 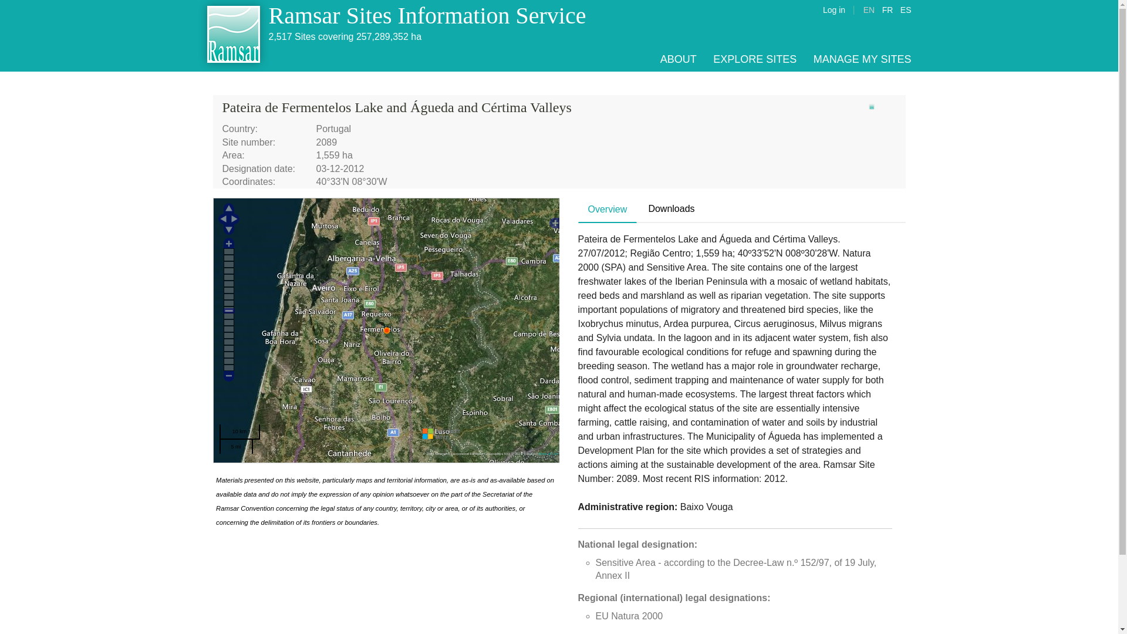 I want to click on Log in, so click(x=834, y=9).